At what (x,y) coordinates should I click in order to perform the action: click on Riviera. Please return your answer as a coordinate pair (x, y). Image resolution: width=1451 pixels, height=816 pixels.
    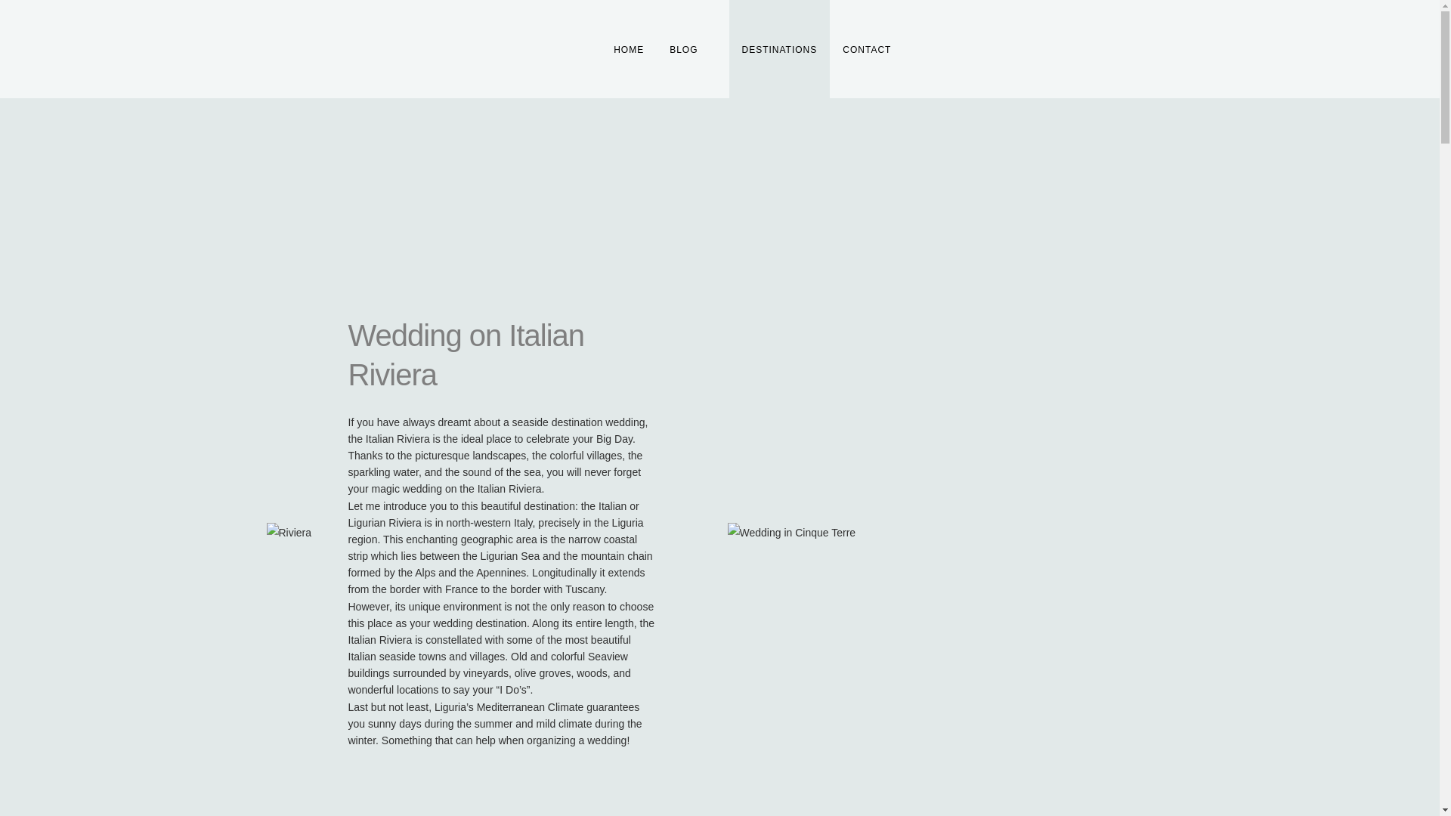
    Looking at the image, I should click on (289, 533).